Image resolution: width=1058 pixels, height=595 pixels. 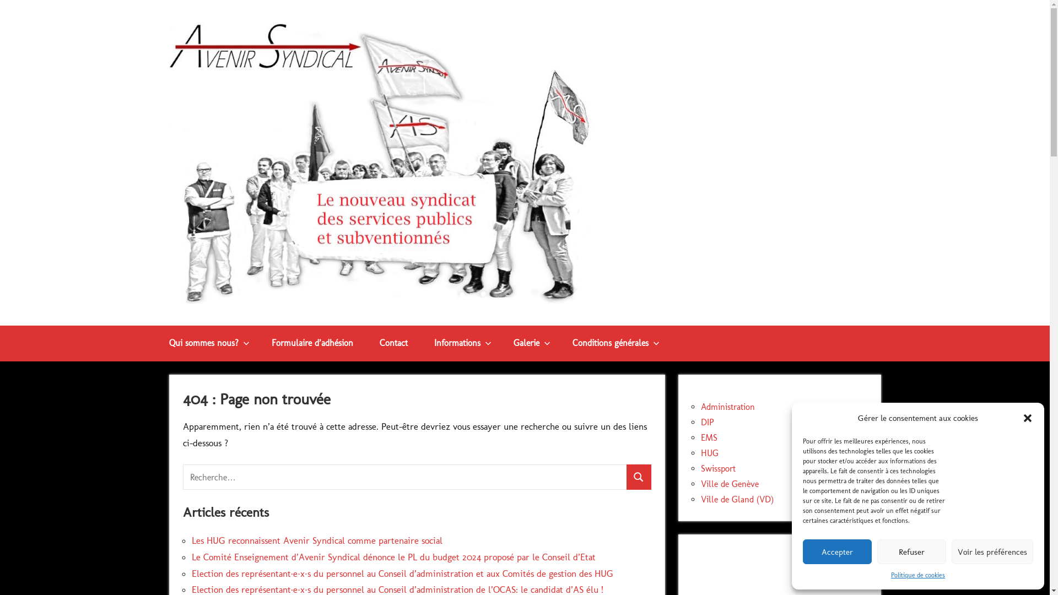 What do you see at coordinates (728, 407) in the screenshot?
I see `Administration` at bounding box center [728, 407].